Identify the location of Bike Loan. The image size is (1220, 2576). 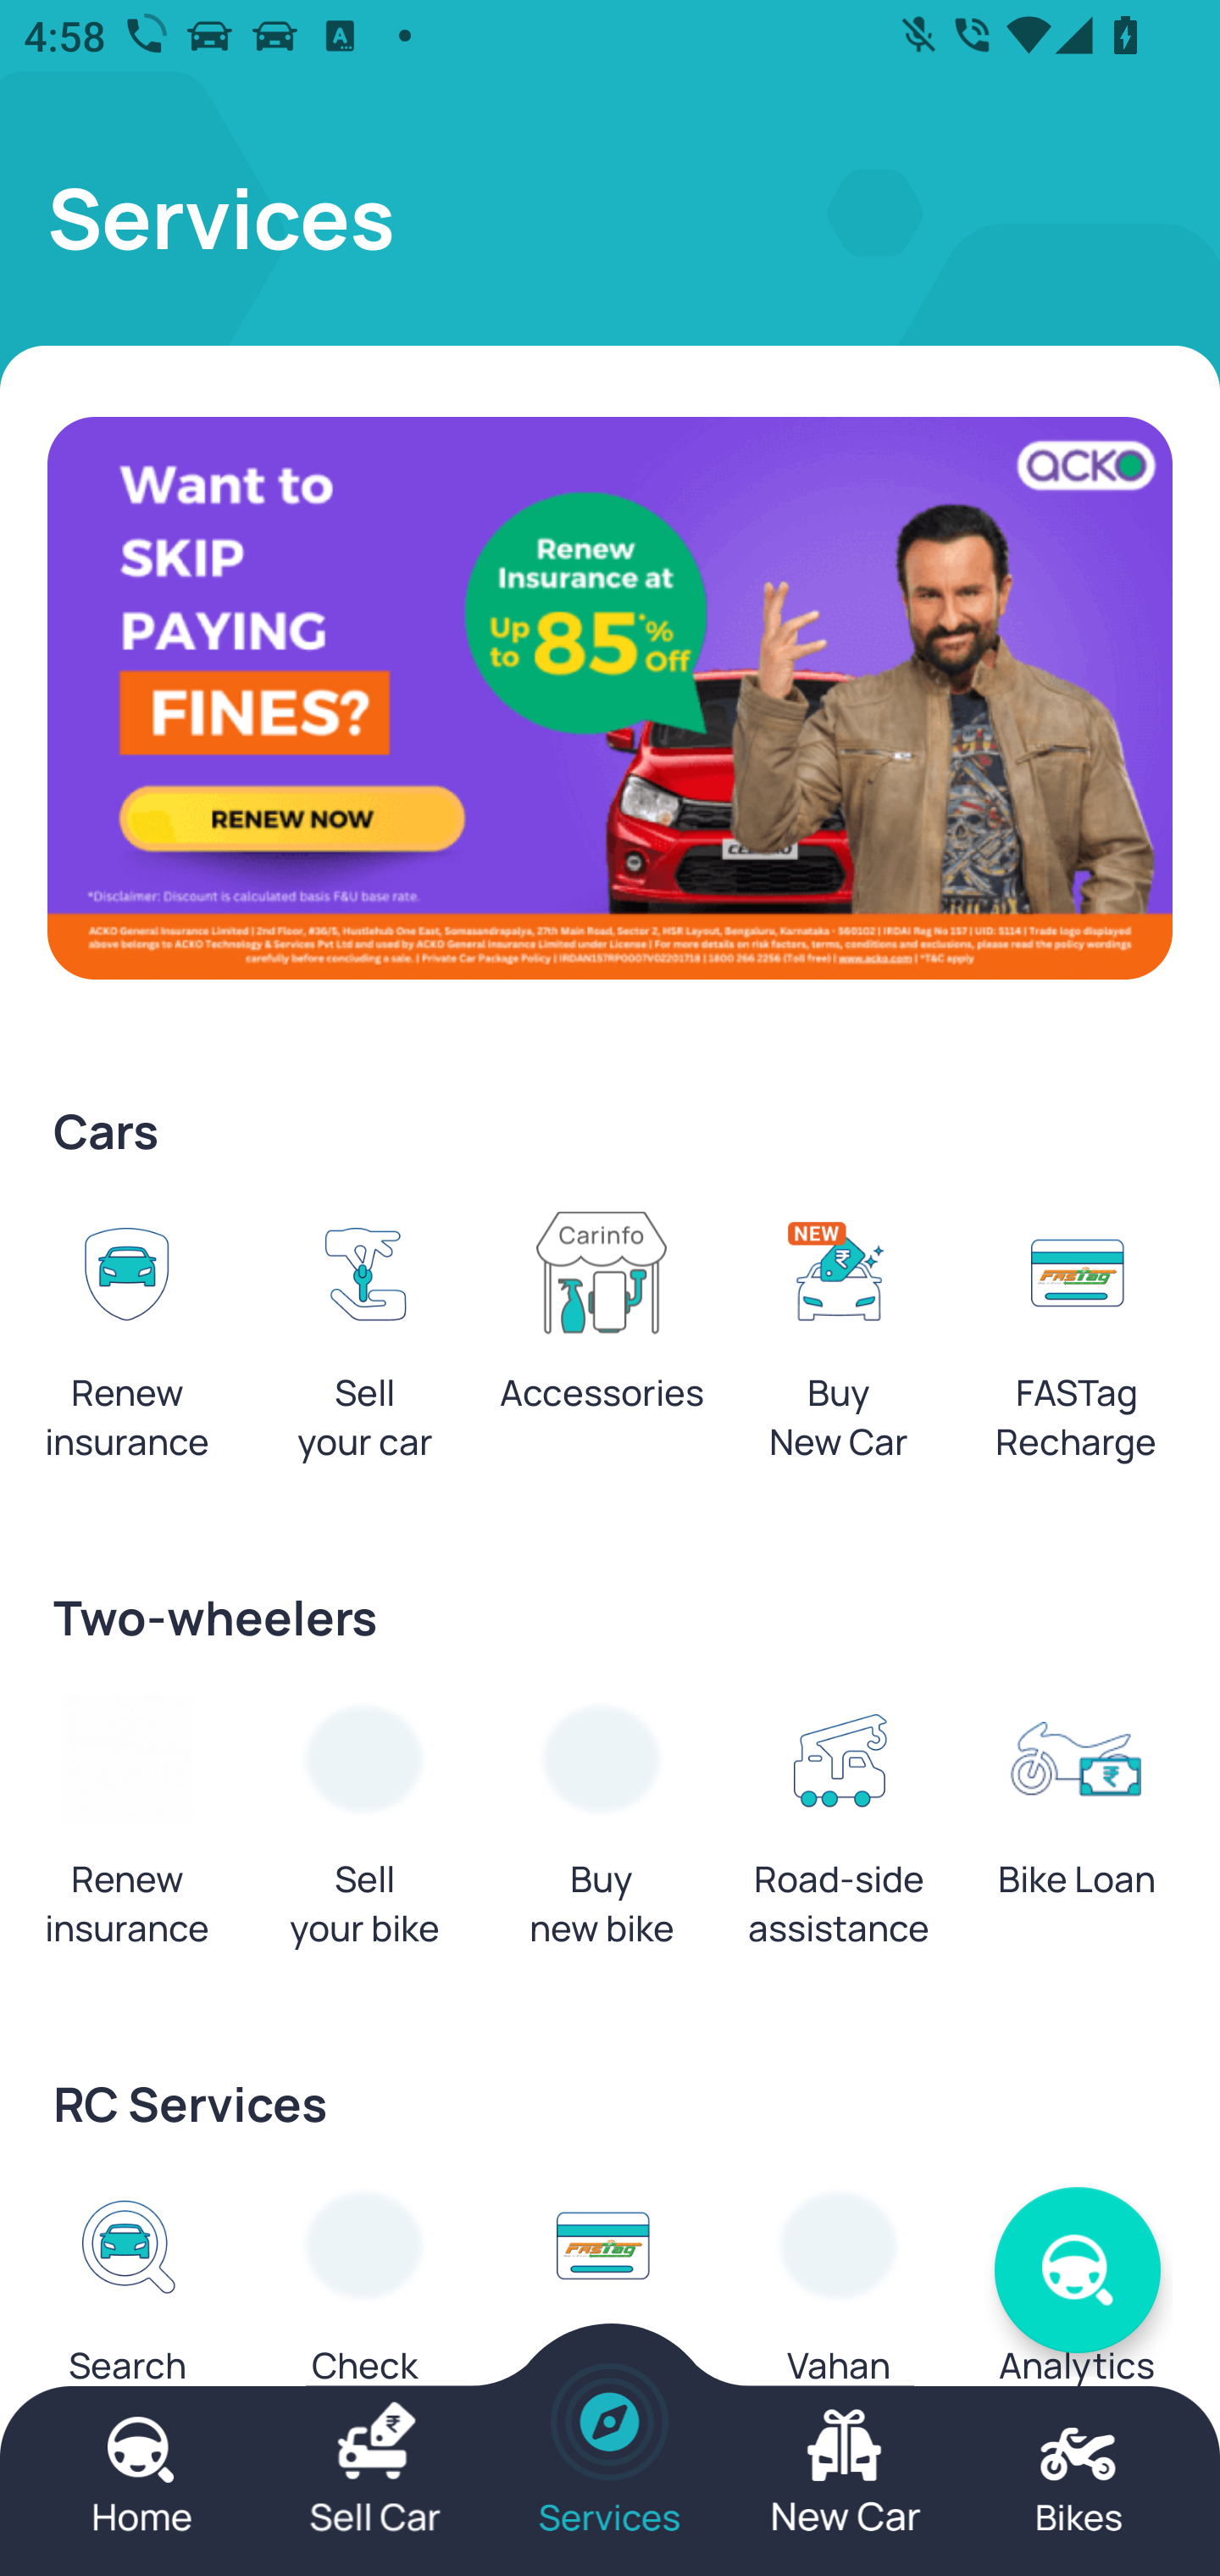
(1076, 1807).